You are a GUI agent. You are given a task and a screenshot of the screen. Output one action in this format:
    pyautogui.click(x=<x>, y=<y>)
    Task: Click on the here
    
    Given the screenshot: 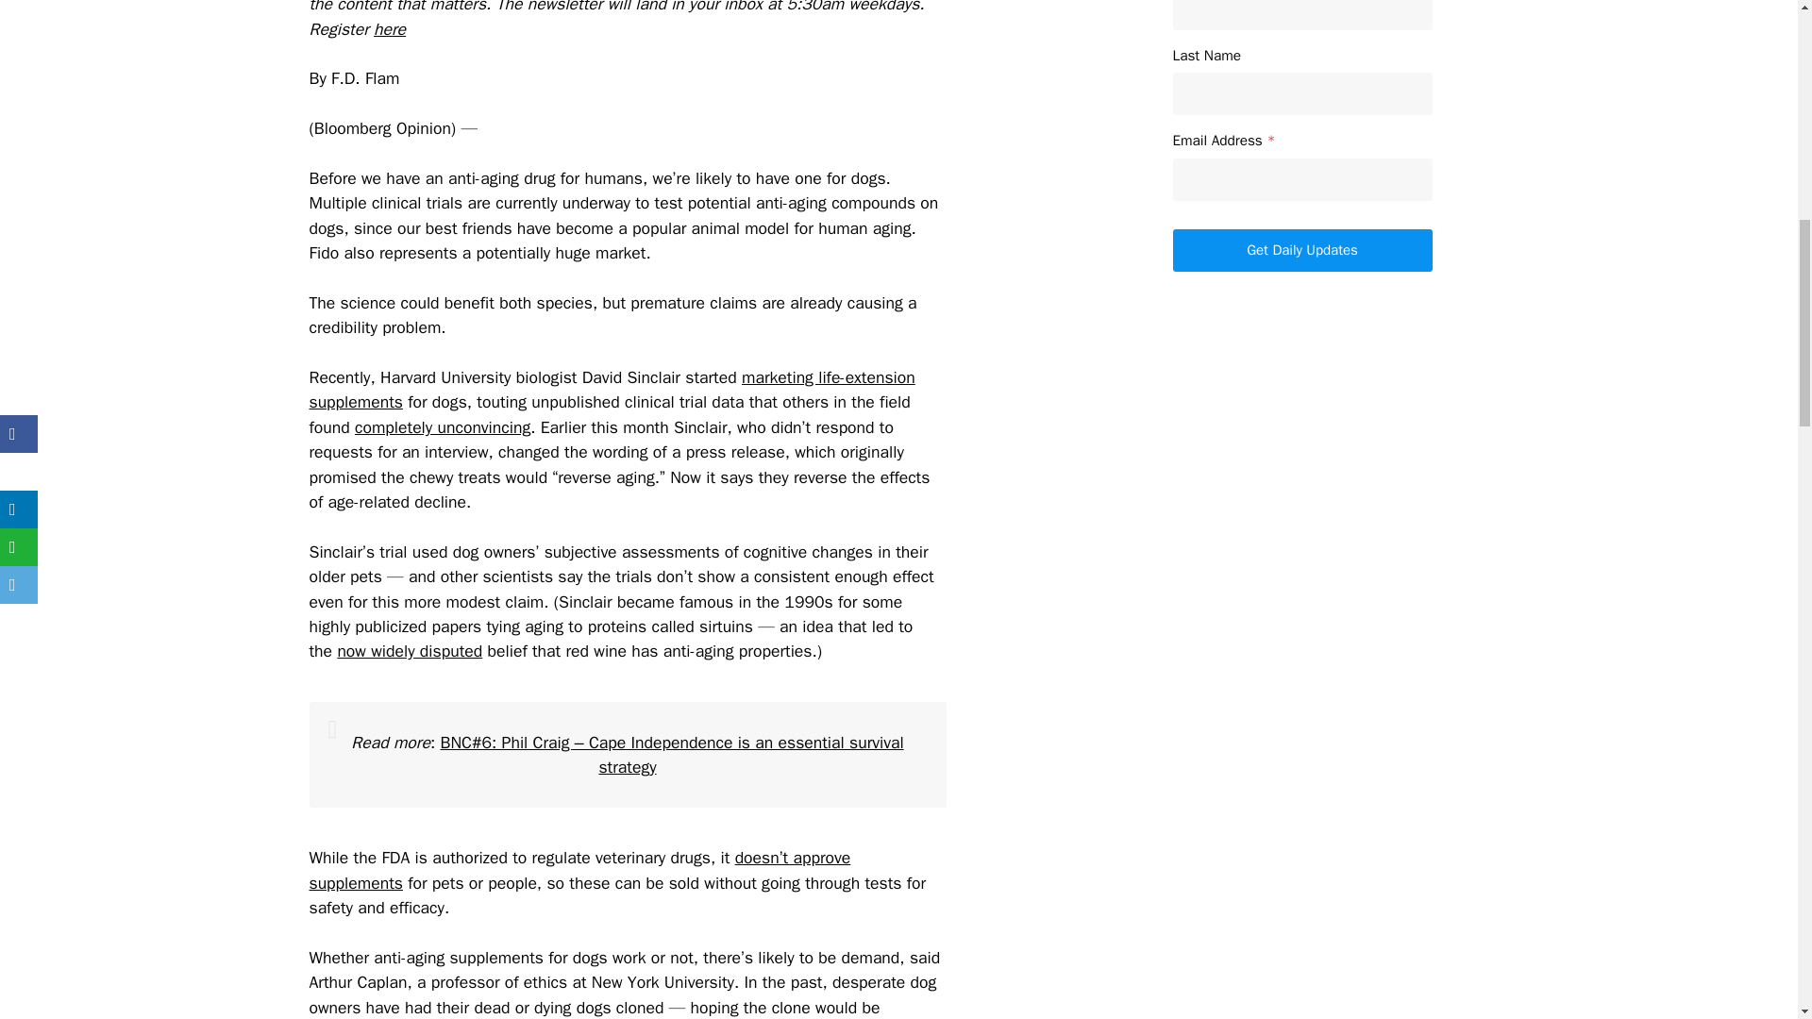 What is the action you would take?
    pyautogui.click(x=389, y=29)
    